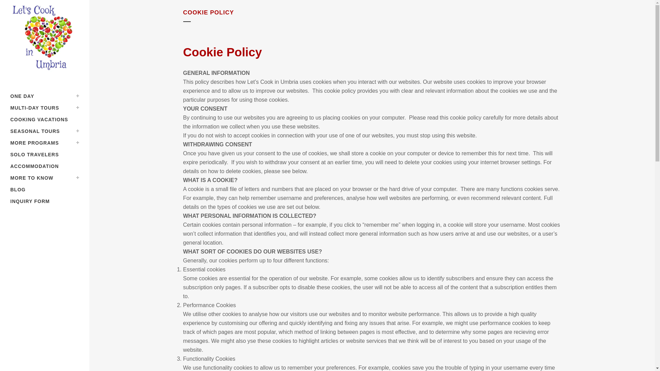  I want to click on Daily Cooking Class, so click(45, 96).